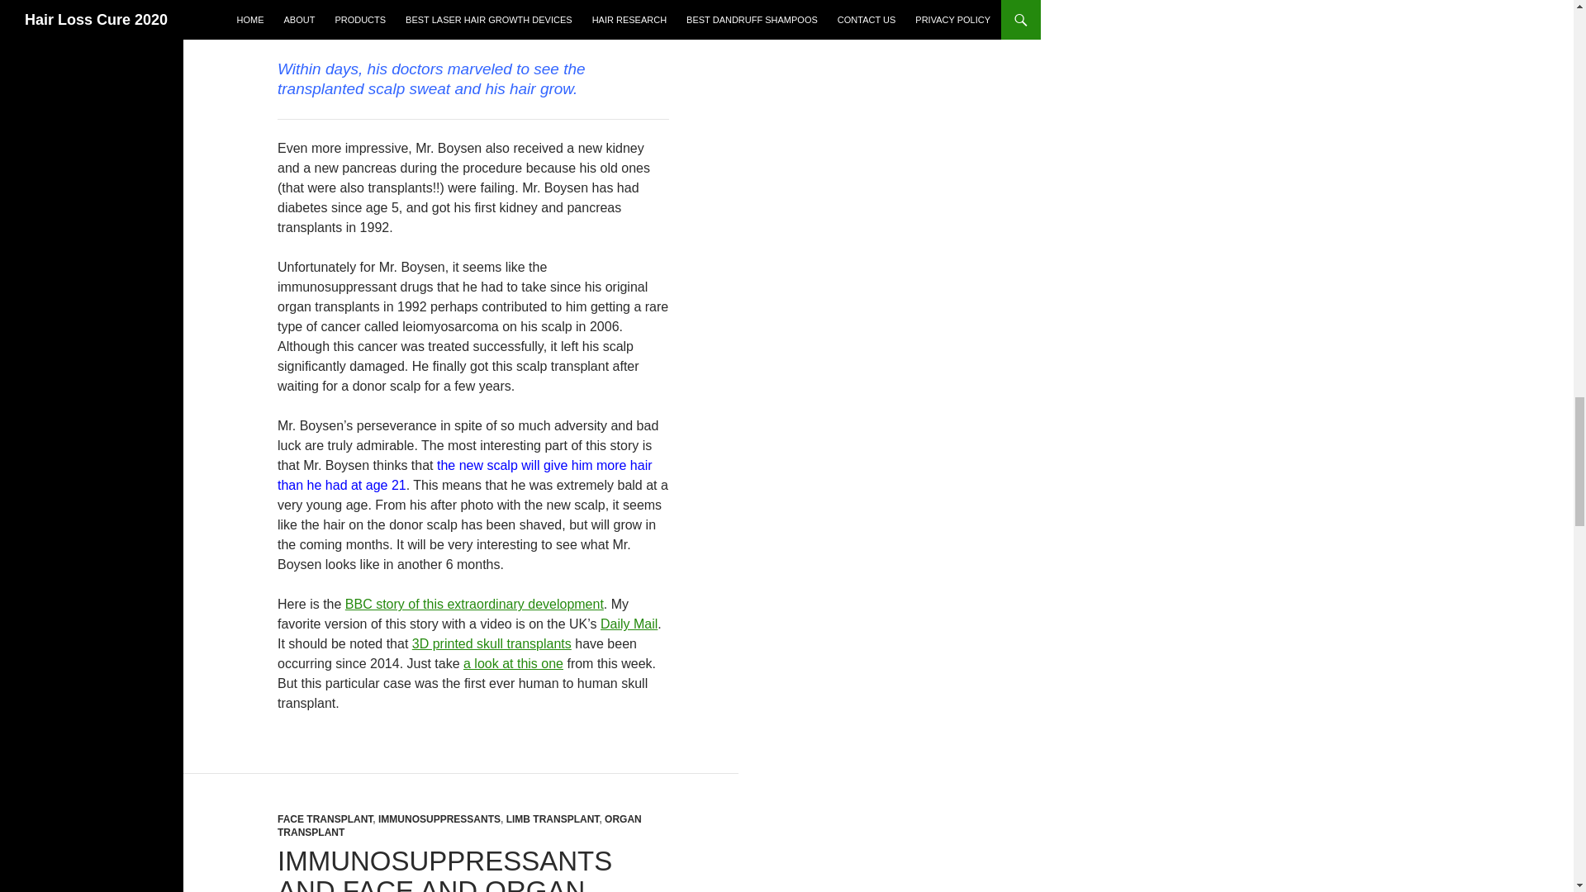  Describe the element at coordinates (512, 663) in the screenshot. I see `a look at this one` at that location.